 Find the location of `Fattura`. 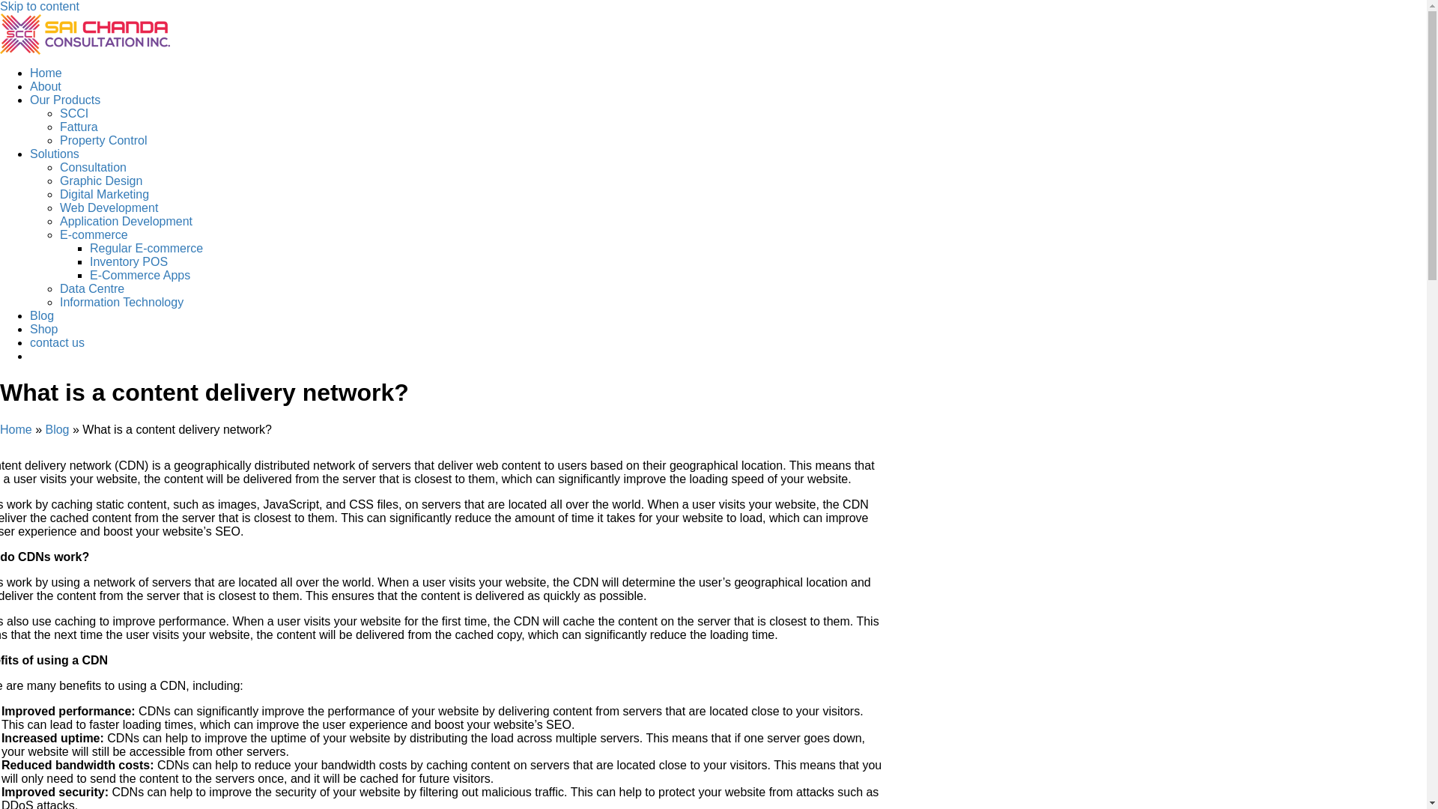

Fattura is located at coordinates (79, 127).